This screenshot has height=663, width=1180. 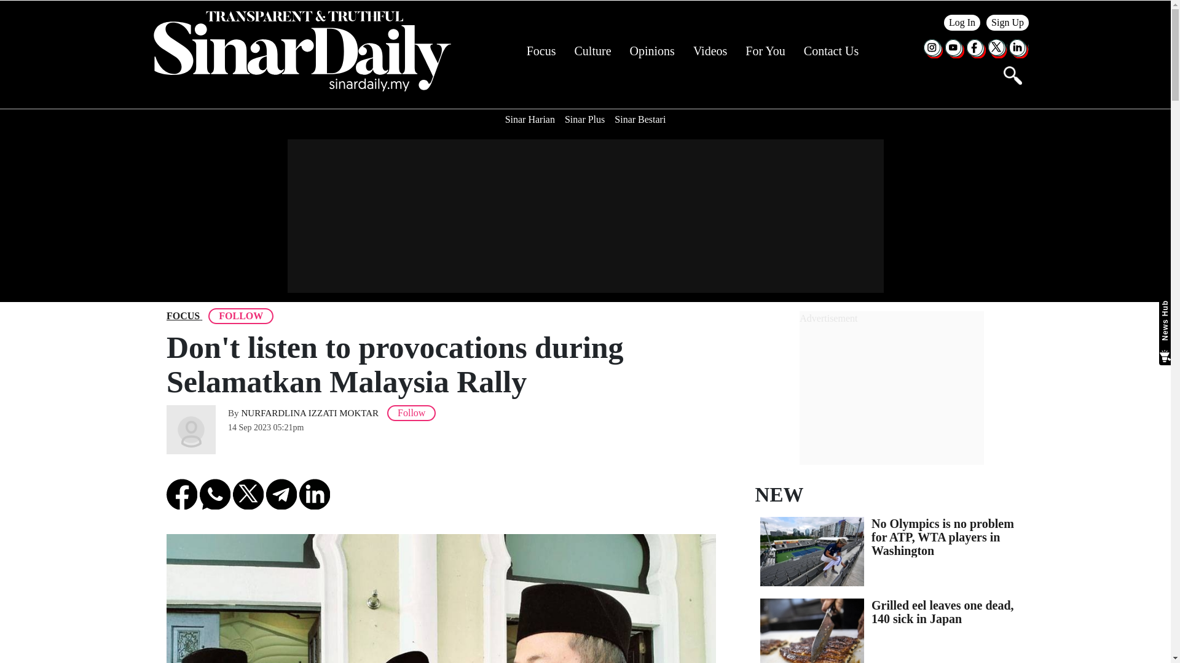 What do you see at coordinates (831, 51) in the screenshot?
I see `Contact Us` at bounding box center [831, 51].